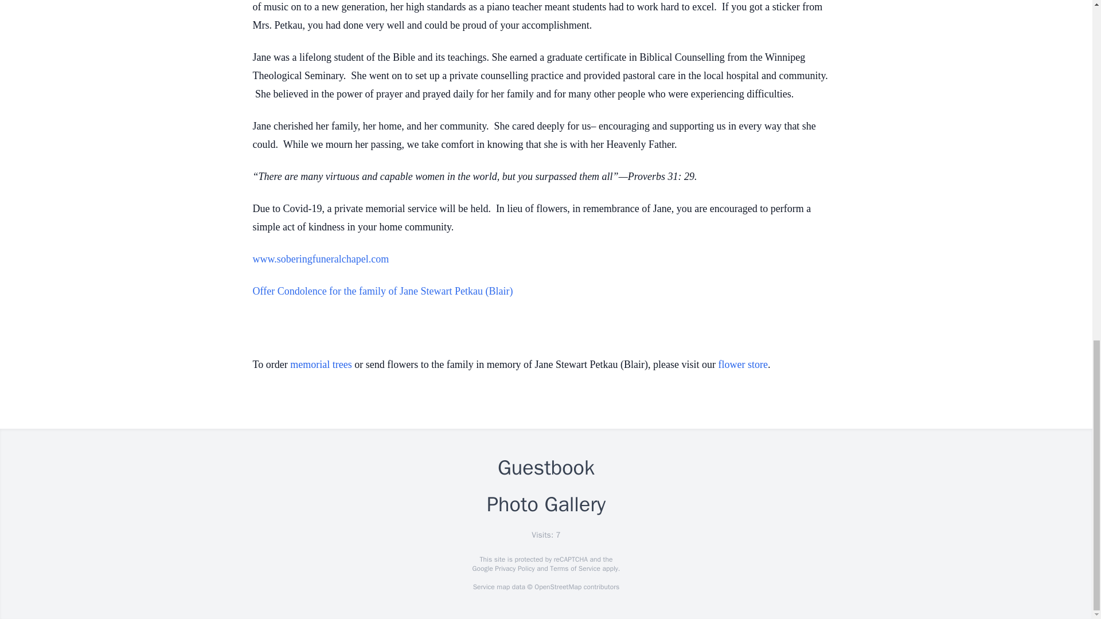  What do you see at coordinates (743, 365) in the screenshot?
I see `flower store` at bounding box center [743, 365].